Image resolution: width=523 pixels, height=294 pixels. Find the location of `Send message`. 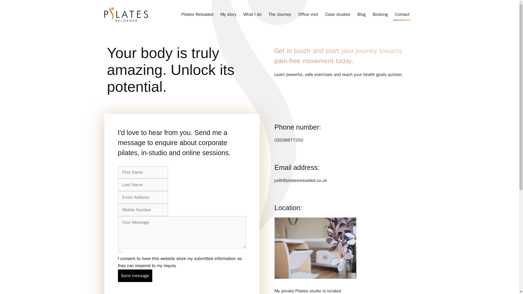

Send message is located at coordinates (135, 275).